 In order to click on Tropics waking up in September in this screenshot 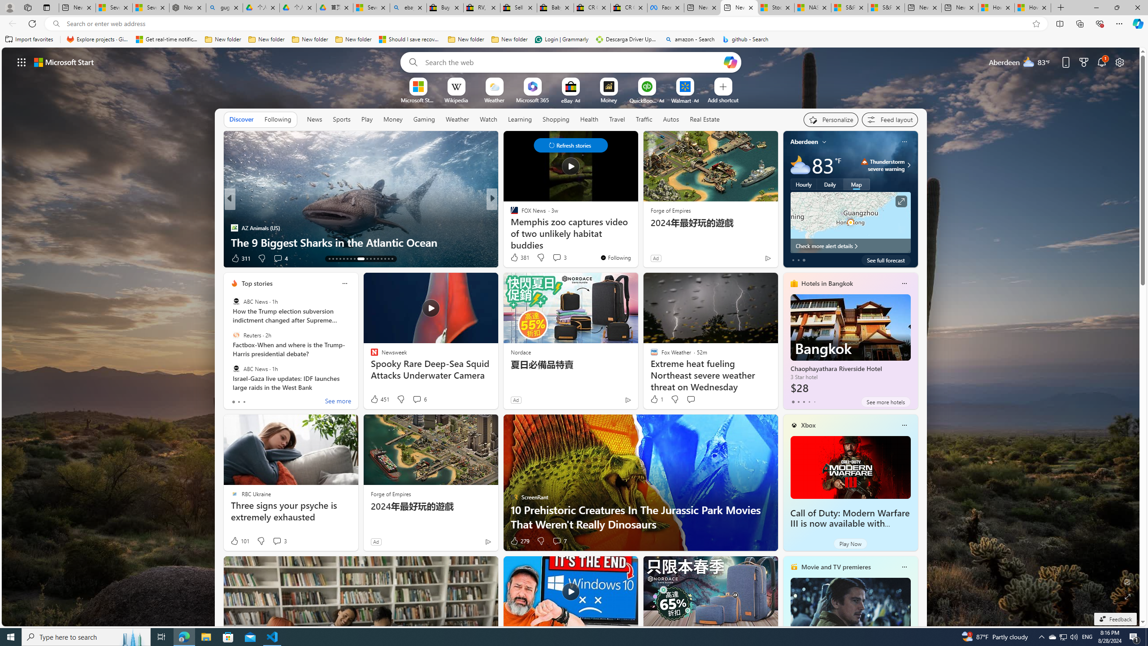, I will do `click(361, 242)`.